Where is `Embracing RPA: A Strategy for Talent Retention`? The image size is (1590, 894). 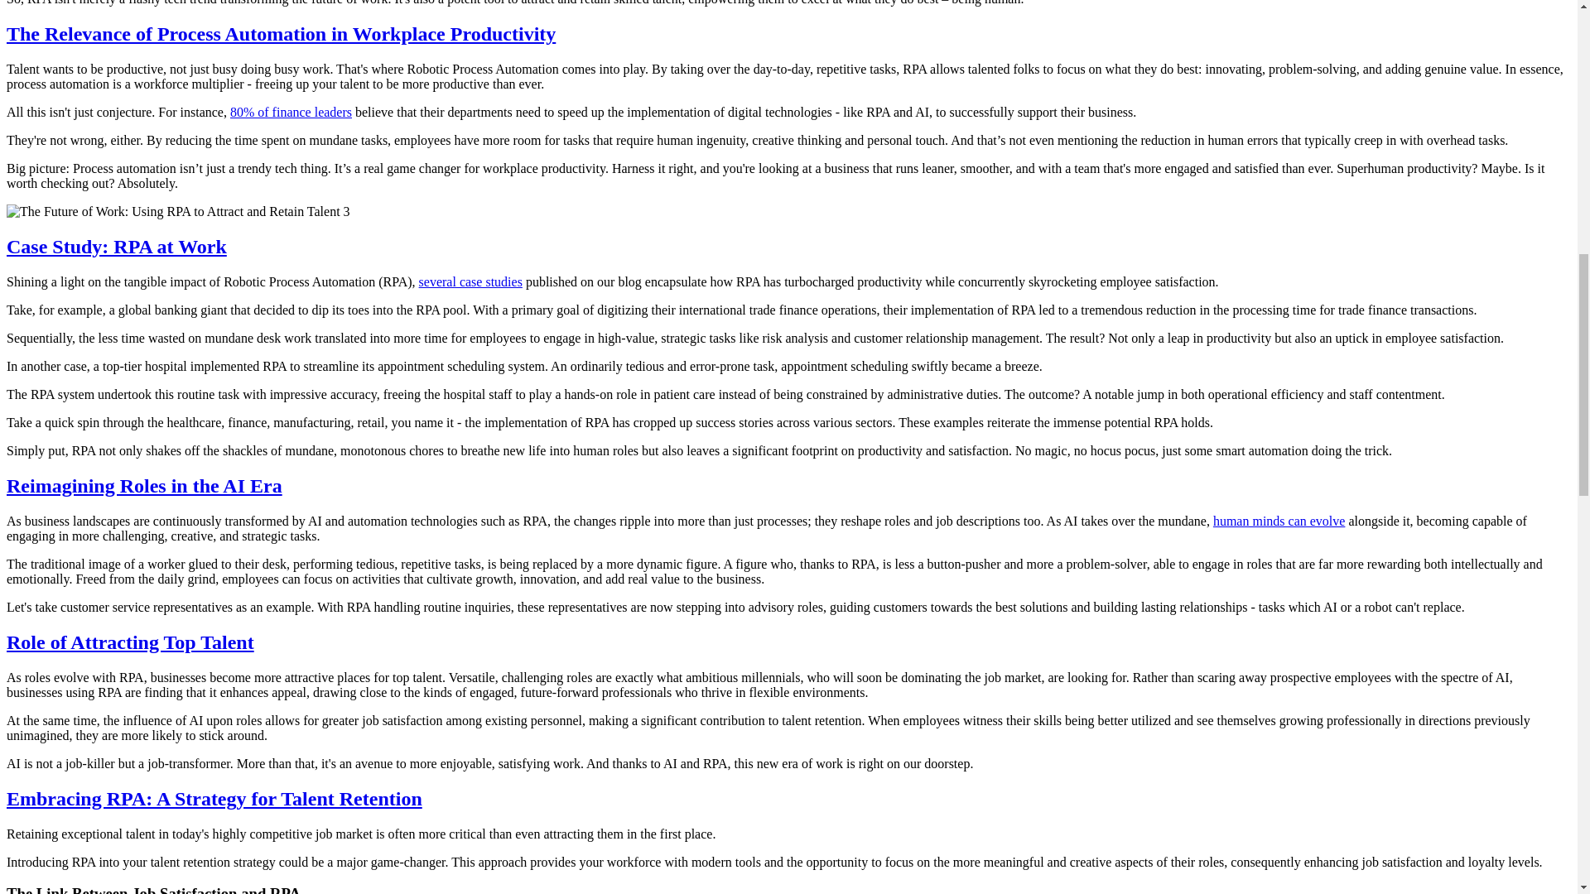 Embracing RPA: A Strategy for Talent Retention is located at coordinates (214, 798).